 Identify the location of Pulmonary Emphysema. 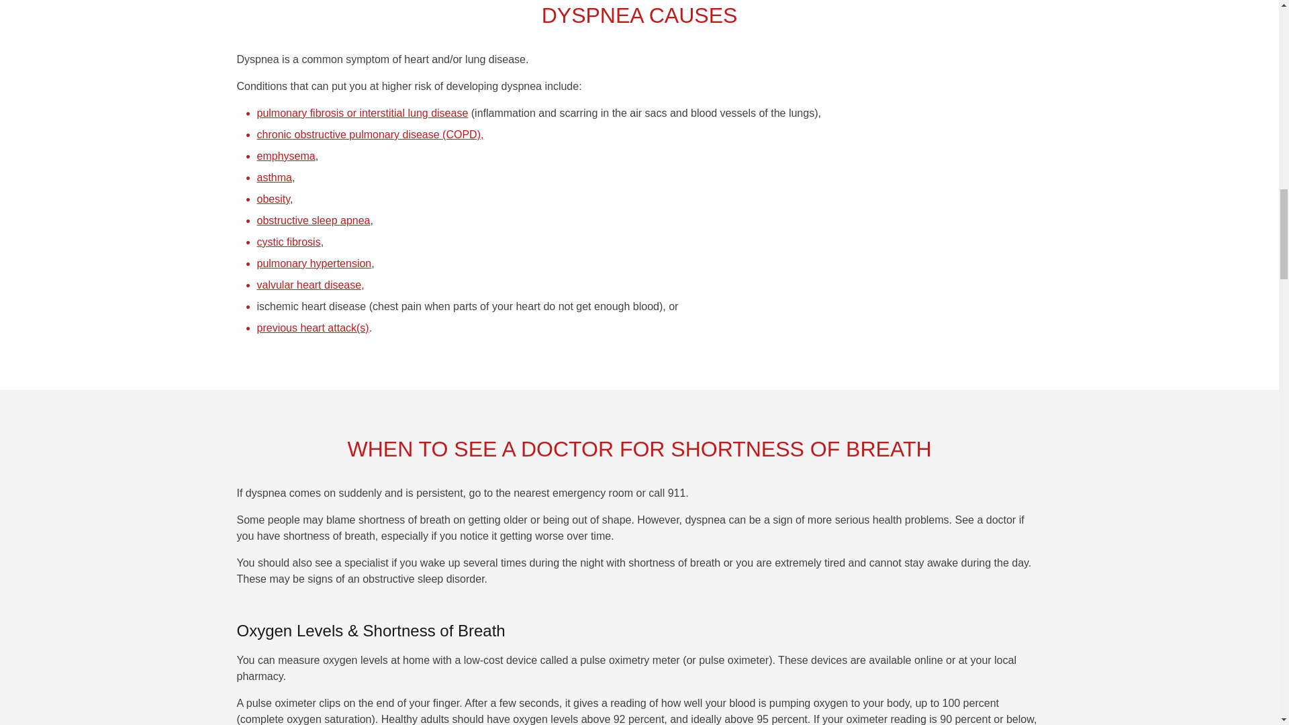
(285, 156).